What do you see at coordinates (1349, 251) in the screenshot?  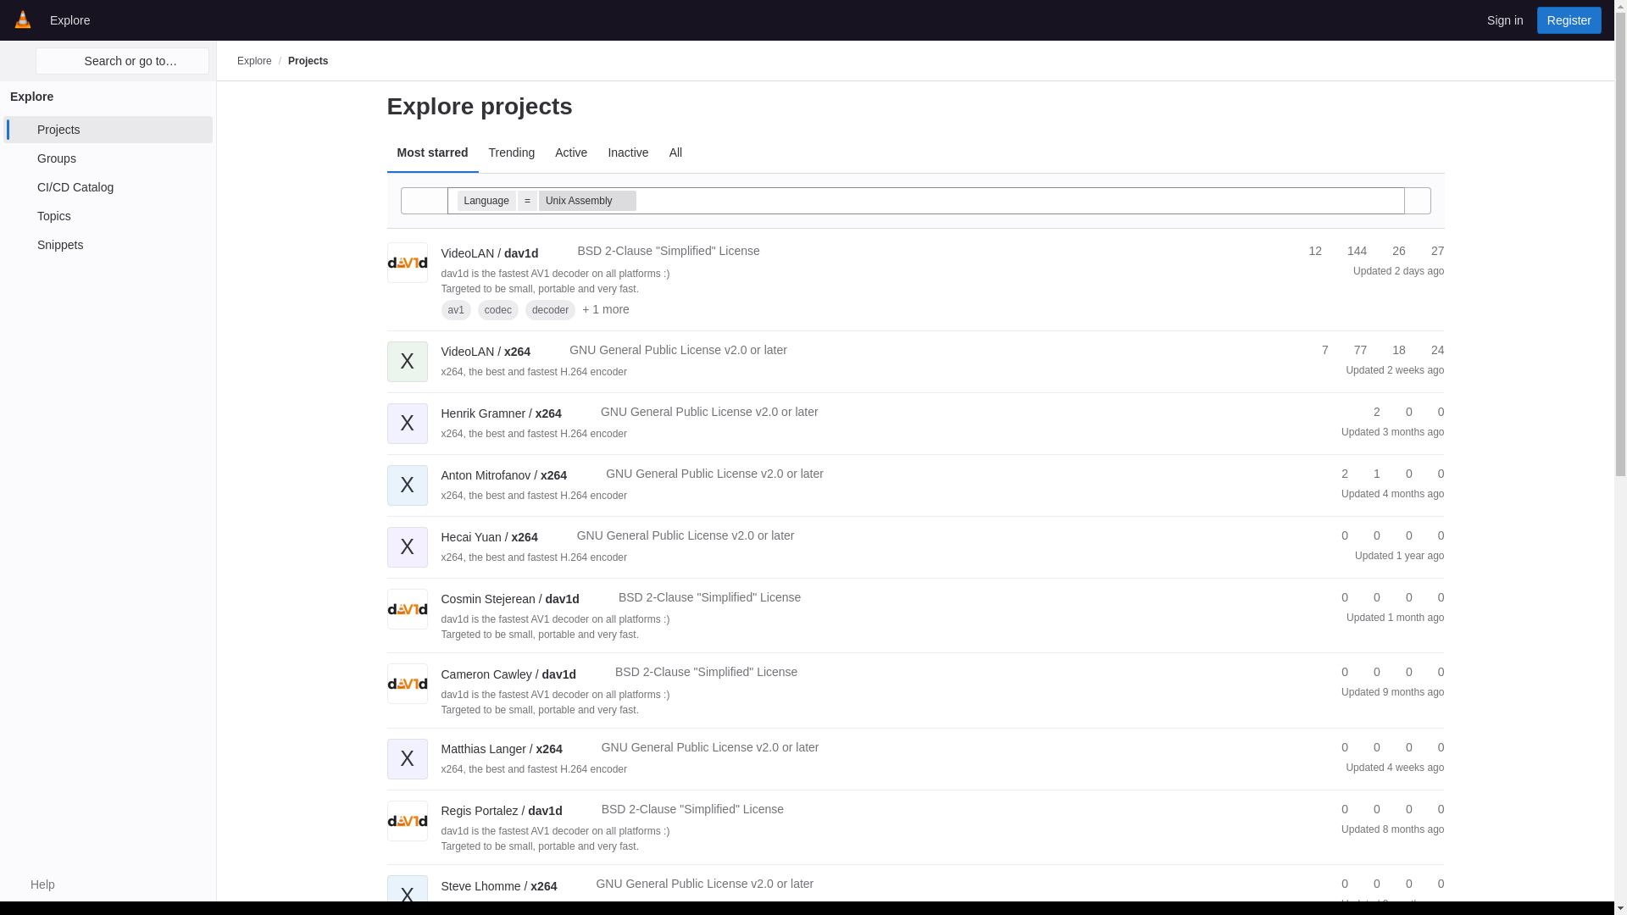 I see `Forks` at bounding box center [1349, 251].